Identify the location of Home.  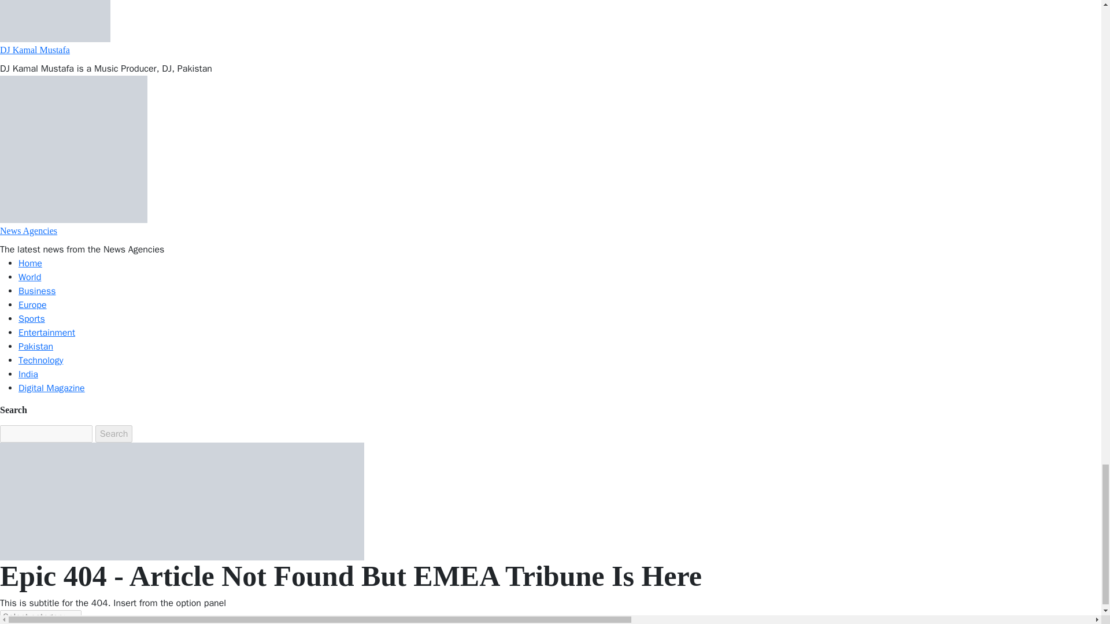
(30, 263).